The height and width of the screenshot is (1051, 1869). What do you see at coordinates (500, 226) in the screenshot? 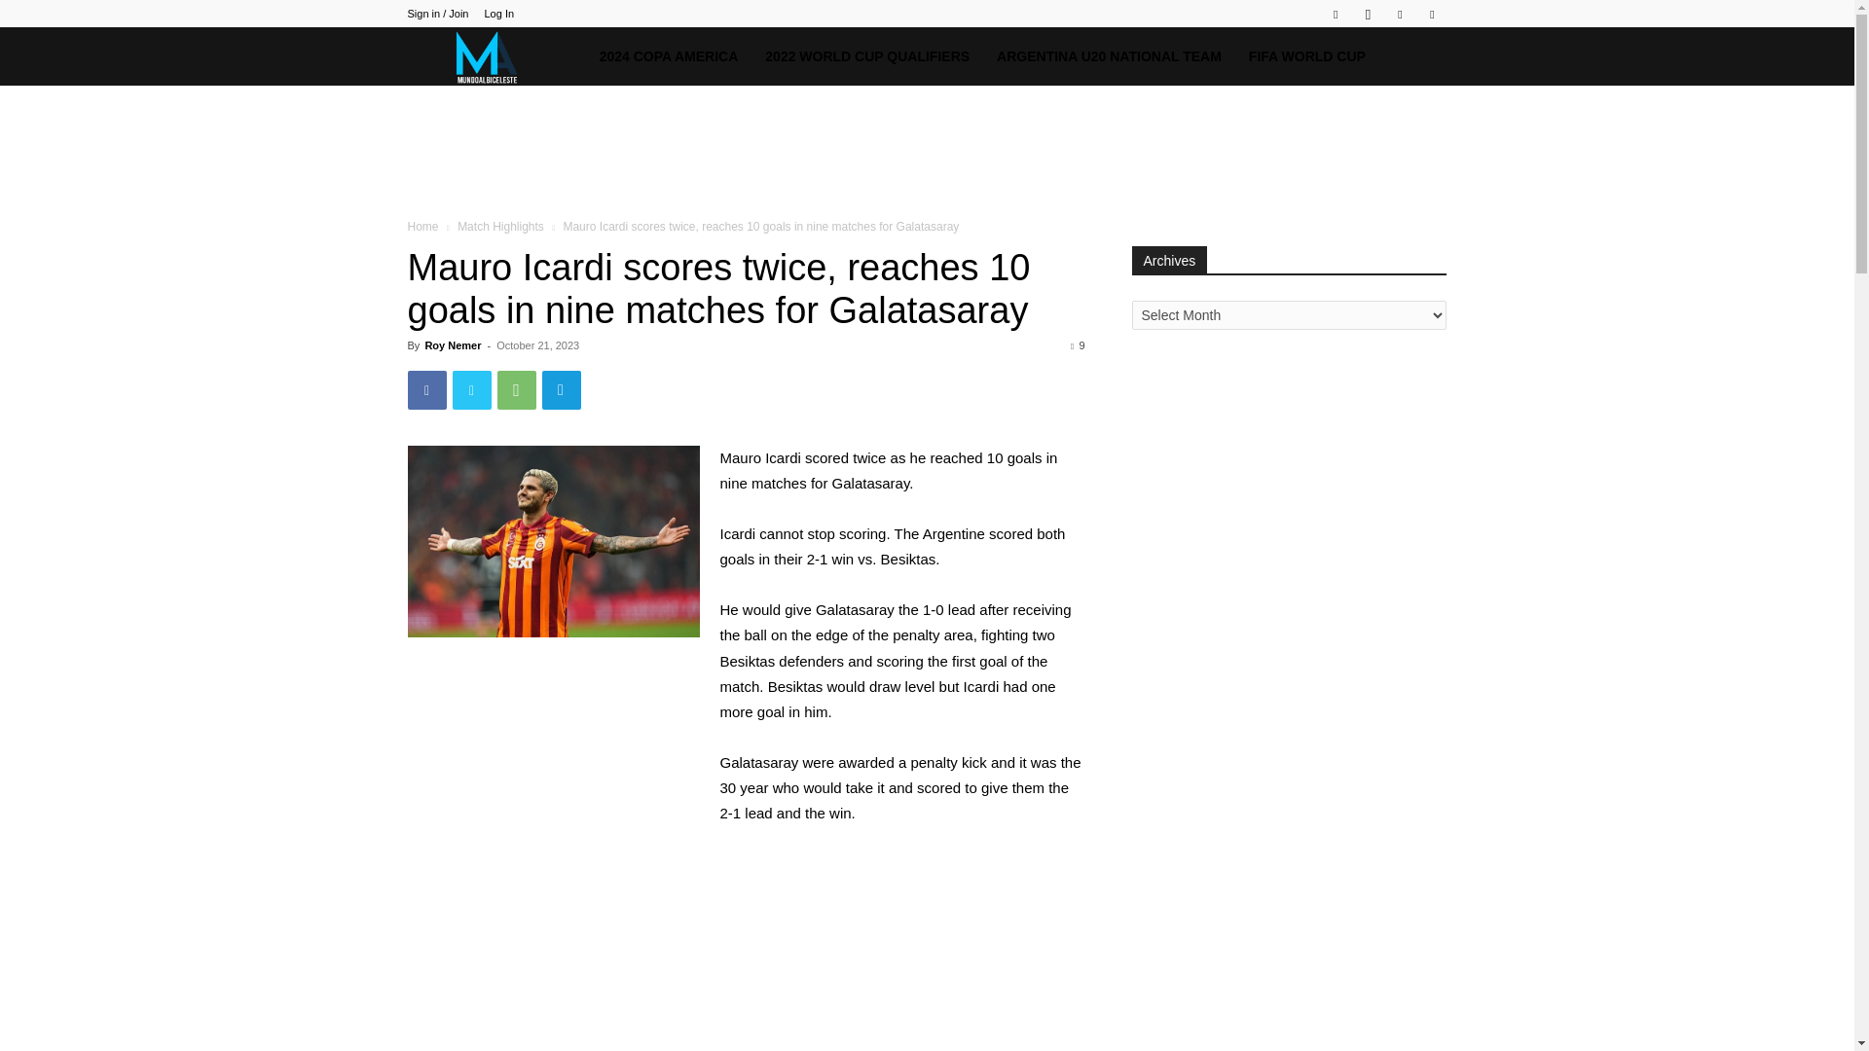
I see `View all posts in Match Highlights` at bounding box center [500, 226].